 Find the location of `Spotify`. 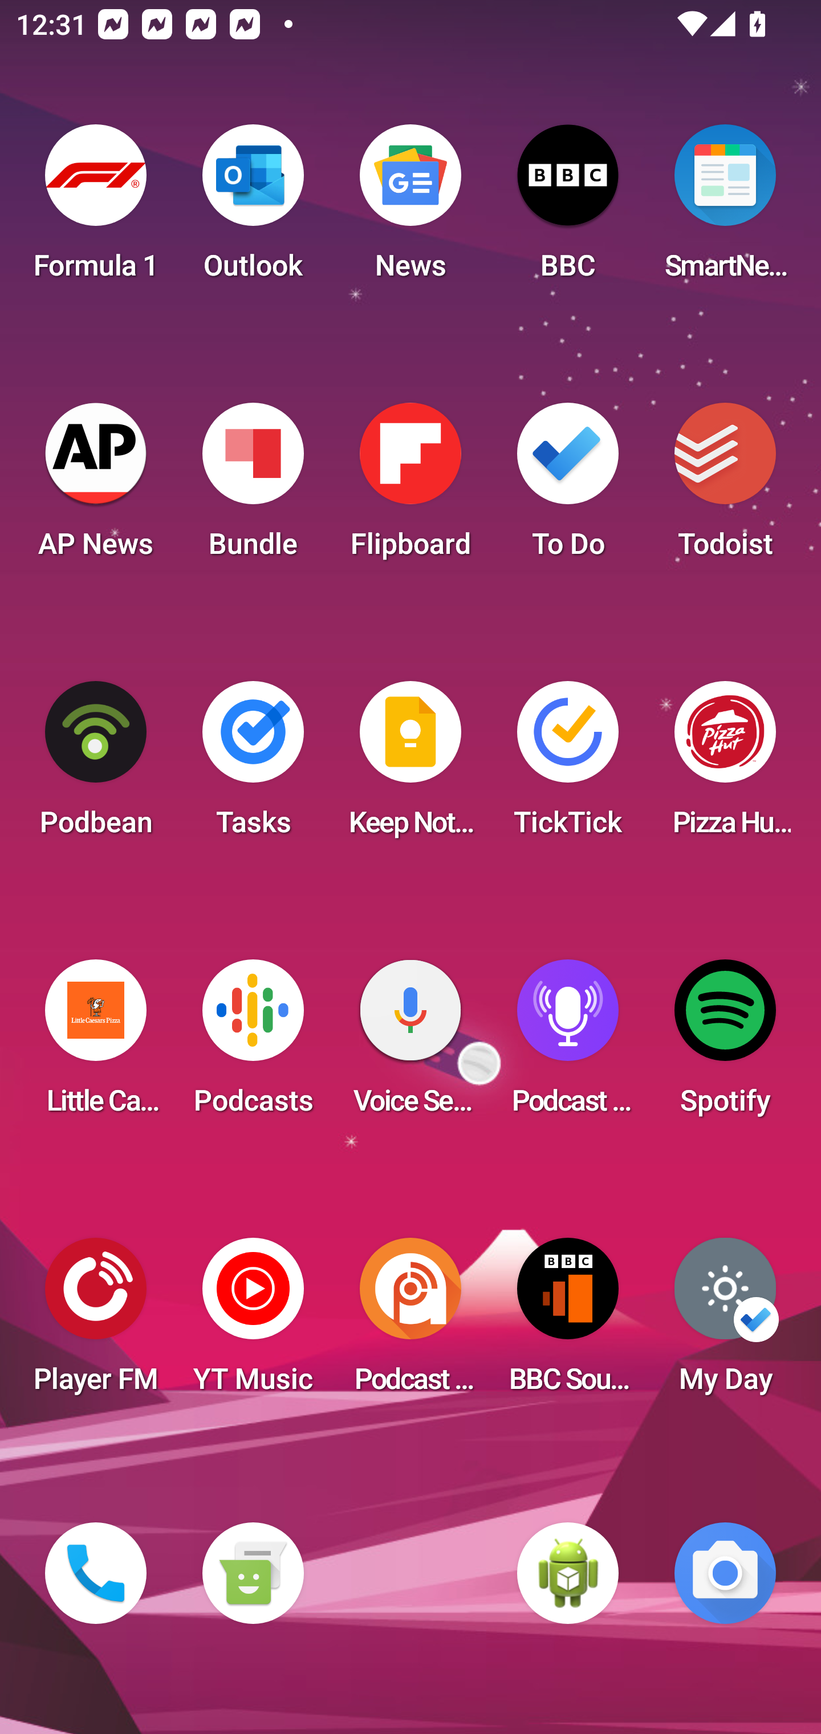

Spotify is located at coordinates (725, 1044).